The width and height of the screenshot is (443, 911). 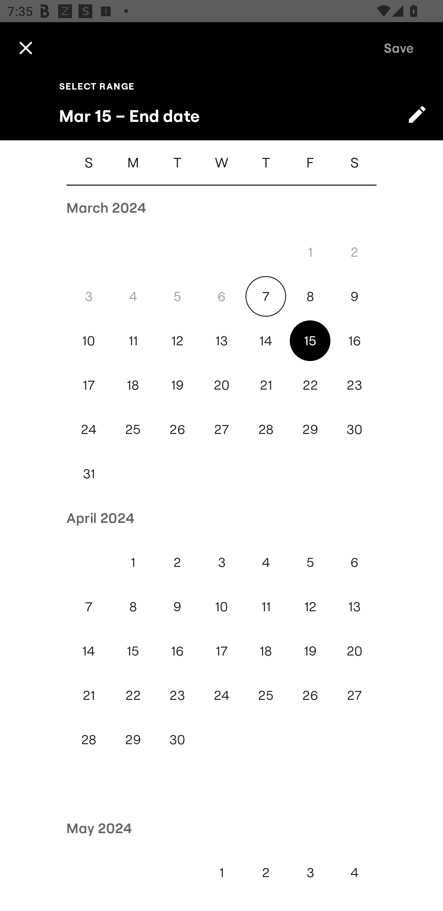 What do you see at coordinates (310, 385) in the screenshot?
I see `22 Fri, Mar 22` at bounding box center [310, 385].